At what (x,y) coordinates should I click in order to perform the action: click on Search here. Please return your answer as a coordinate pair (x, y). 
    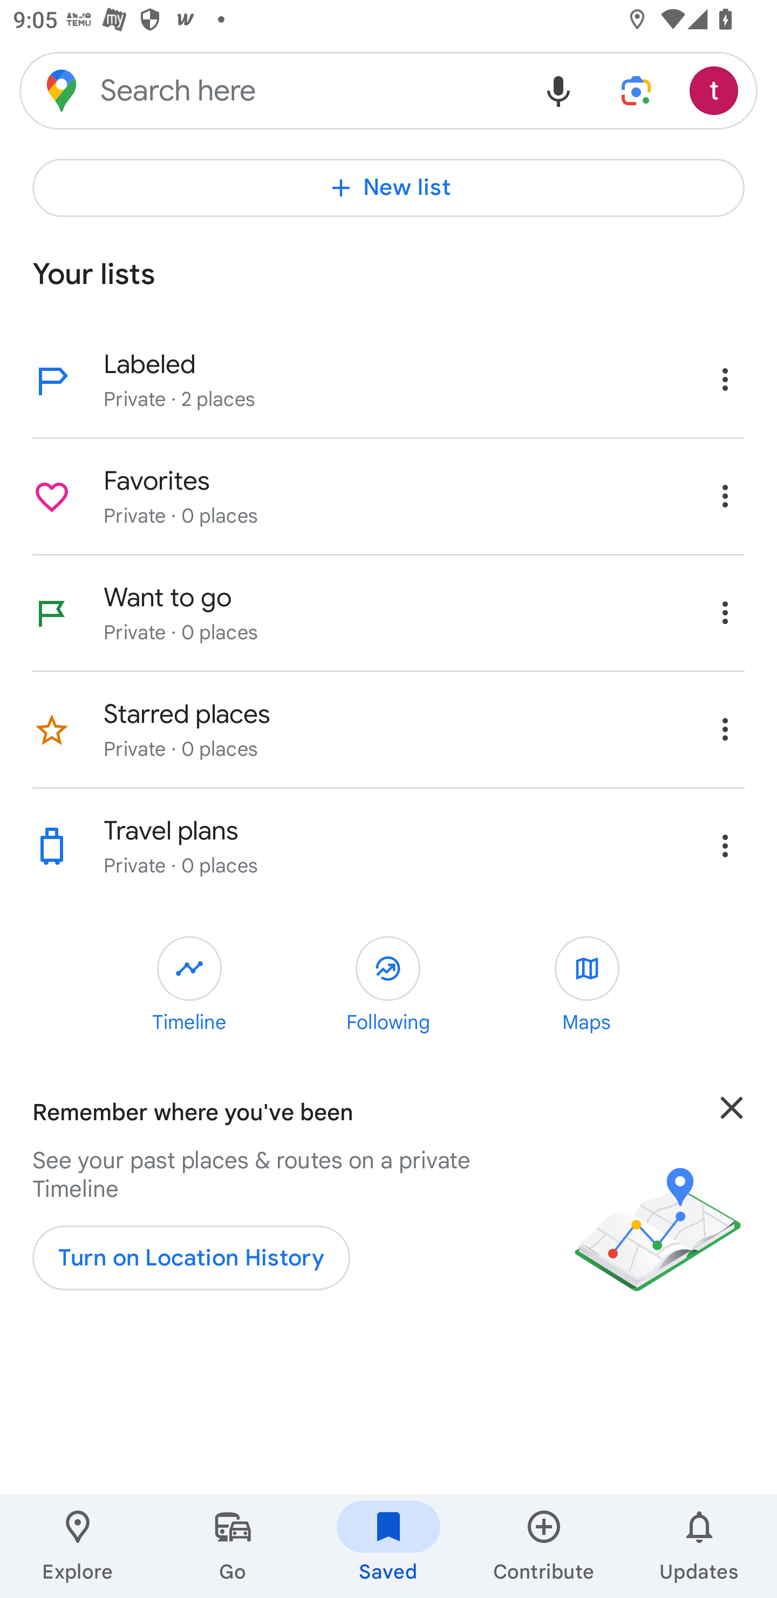
    Looking at the image, I should click on (270, 90).